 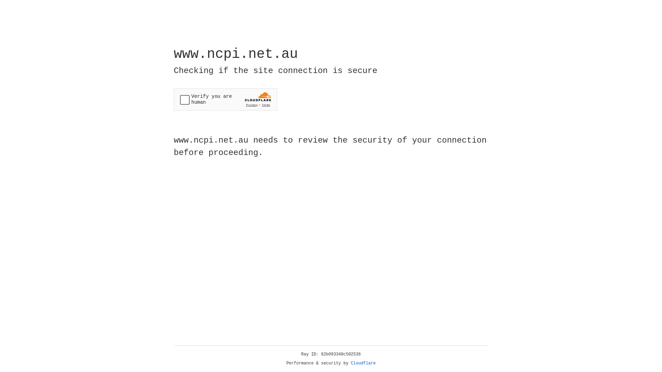 What do you see at coordinates (225, 99) in the screenshot?
I see `Widget containing a Cloudflare security challenge` at bounding box center [225, 99].